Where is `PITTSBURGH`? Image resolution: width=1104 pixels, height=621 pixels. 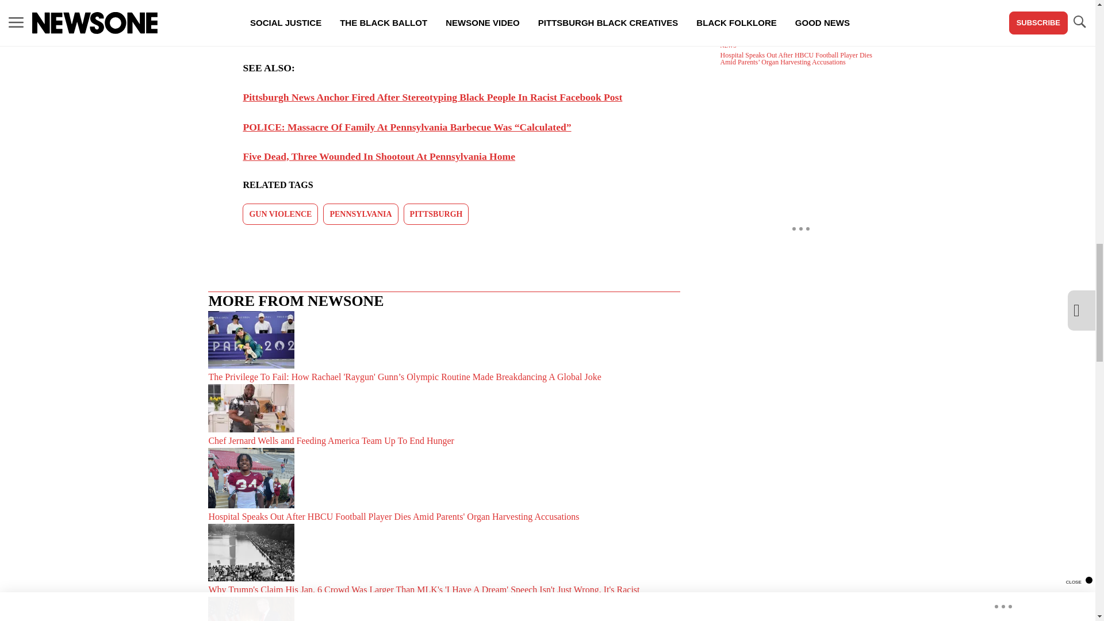
PITTSBURGH is located at coordinates (436, 214).